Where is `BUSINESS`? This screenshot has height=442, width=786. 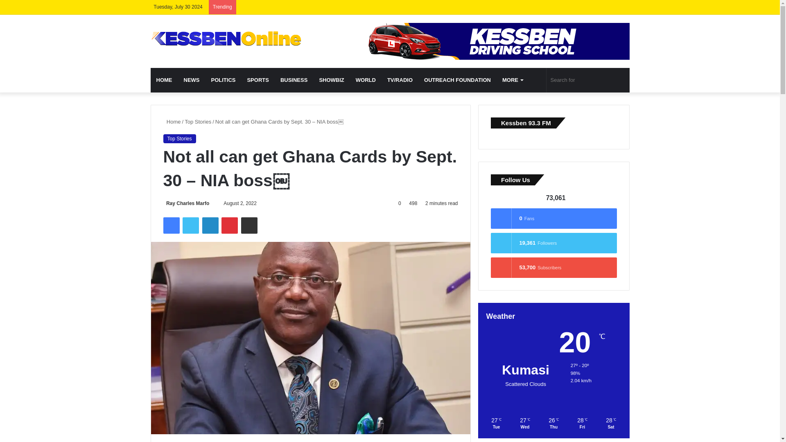
BUSINESS is located at coordinates (294, 80).